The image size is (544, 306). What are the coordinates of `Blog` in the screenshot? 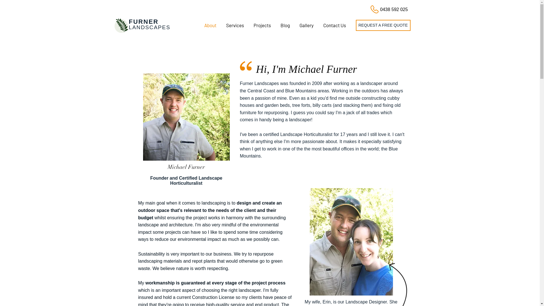 It's located at (285, 25).